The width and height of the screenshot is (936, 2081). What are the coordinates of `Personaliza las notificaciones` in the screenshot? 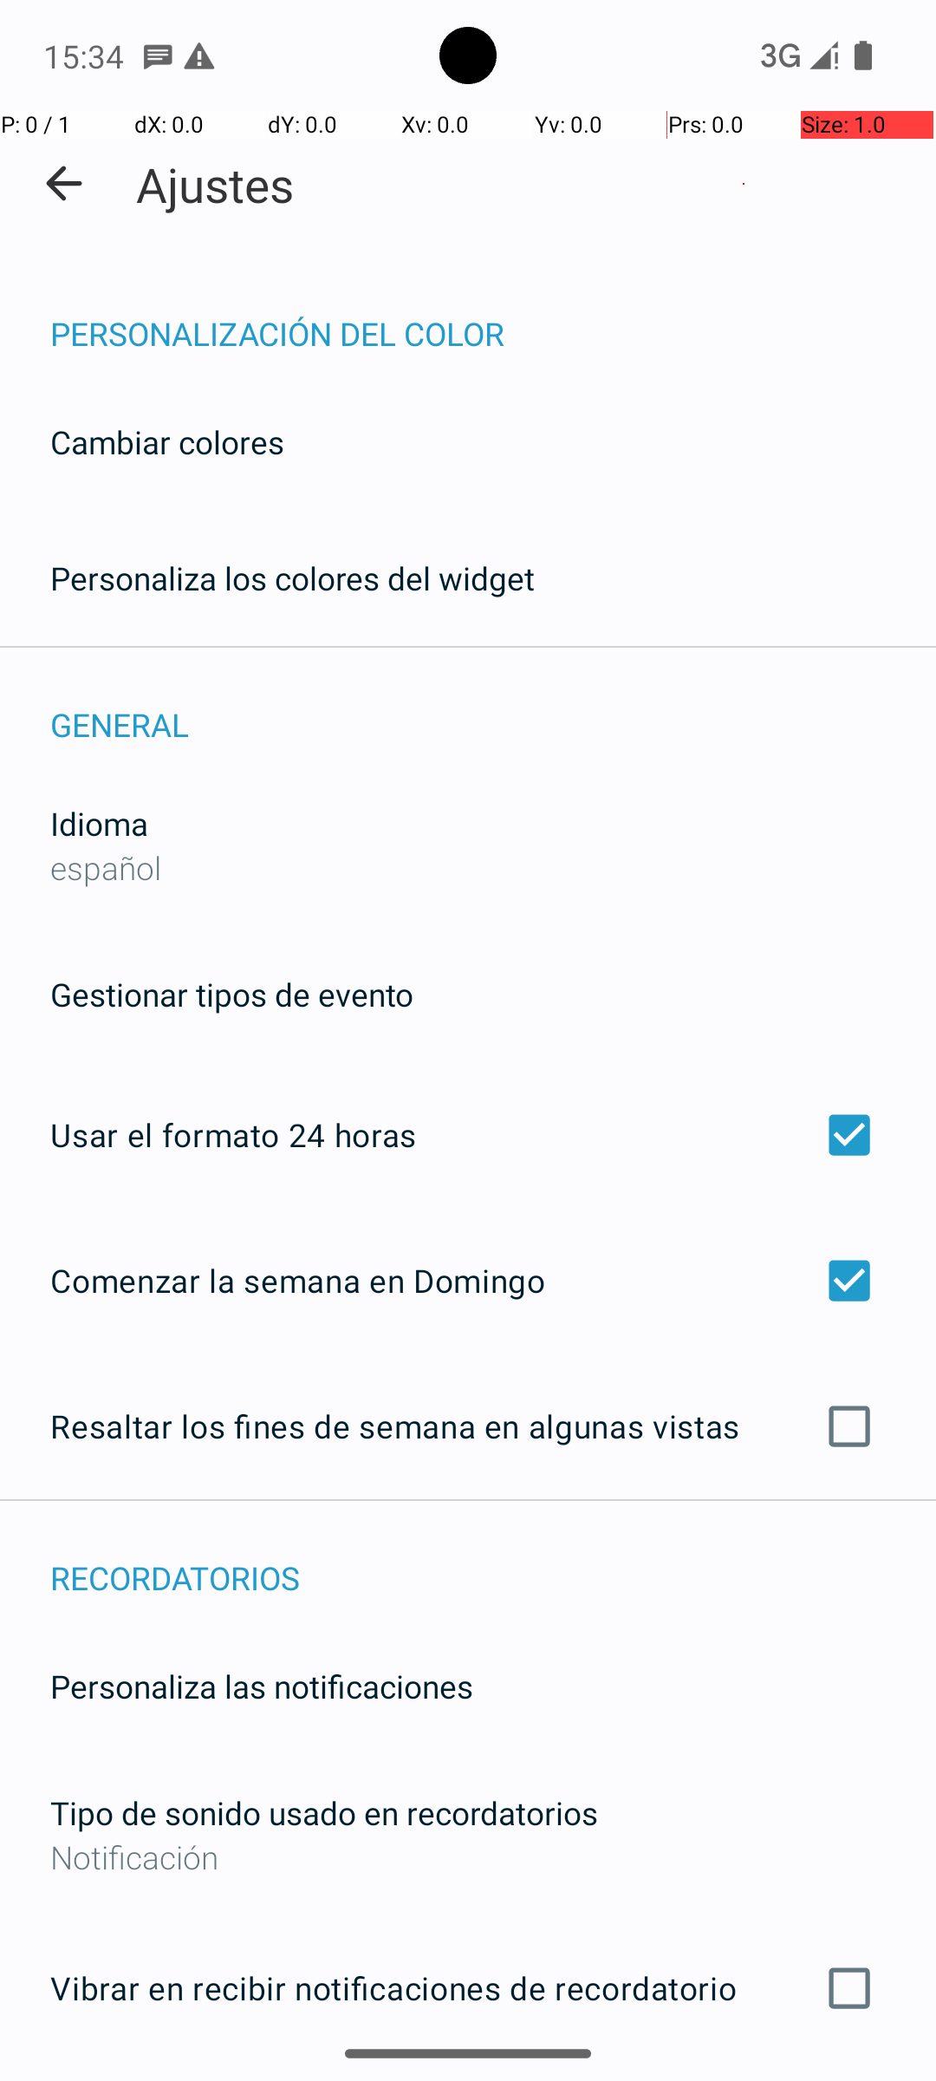 It's located at (262, 1686).